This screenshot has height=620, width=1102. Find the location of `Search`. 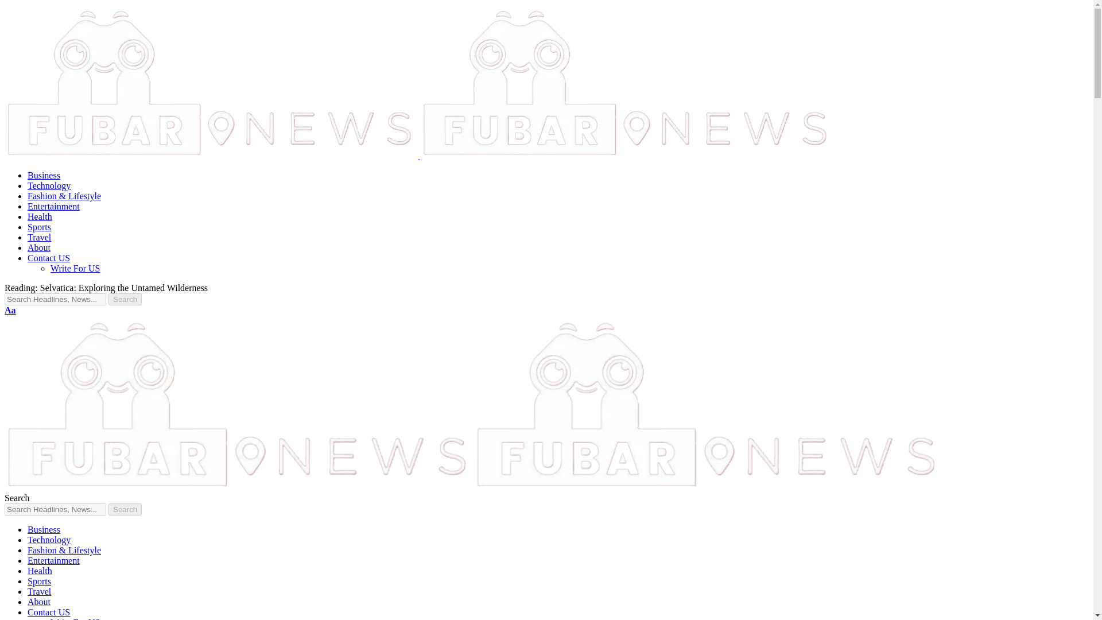

Search is located at coordinates (125, 509).